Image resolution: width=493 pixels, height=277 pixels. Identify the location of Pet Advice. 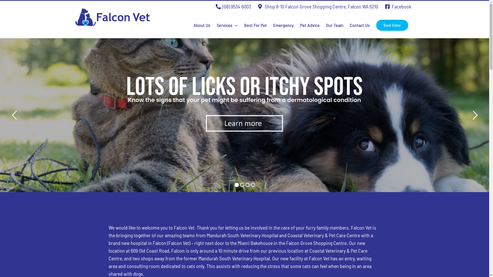
(310, 25).